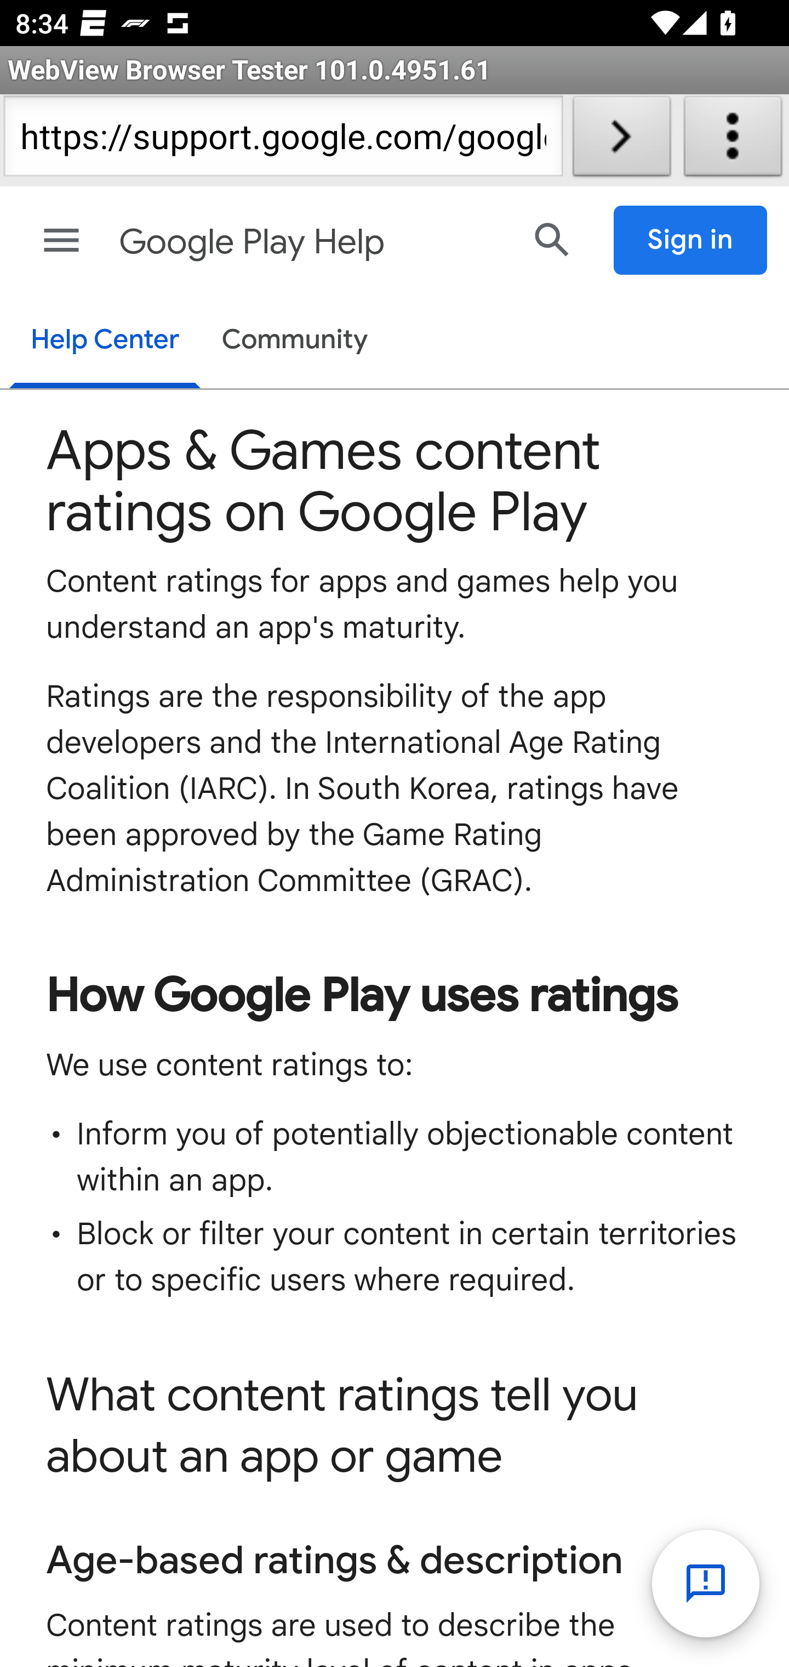 The height and width of the screenshot is (1667, 789). Describe the element at coordinates (104, 342) in the screenshot. I see `Help Center` at that location.